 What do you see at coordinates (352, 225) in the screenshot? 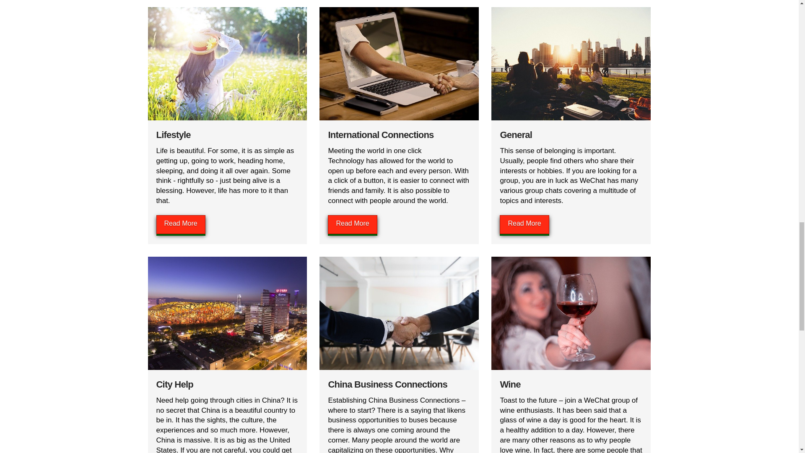
I see `Read More` at bounding box center [352, 225].